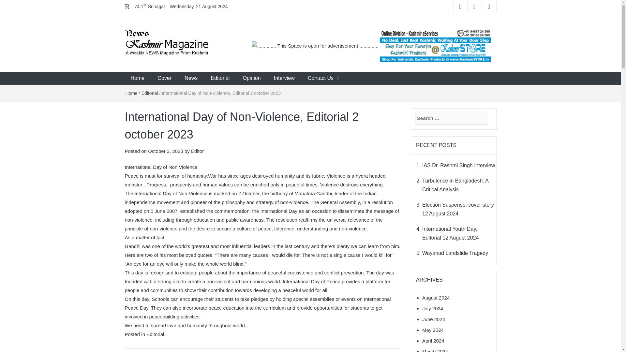 This screenshot has height=352, width=626. What do you see at coordinates (150, 93) in the screenshot?
I see `Editorial` at bounding box center [150, 93].